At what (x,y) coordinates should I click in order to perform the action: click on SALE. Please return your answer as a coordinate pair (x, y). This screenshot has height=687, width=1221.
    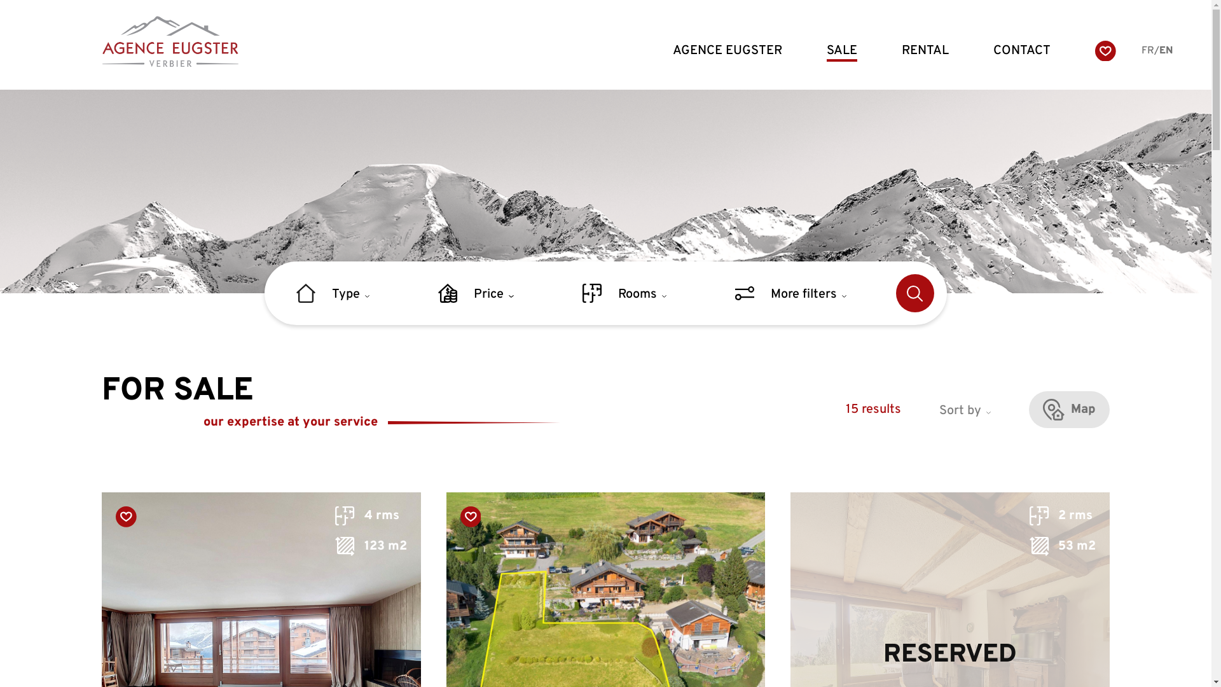
    Looking at the image, I should click on (842, 51).